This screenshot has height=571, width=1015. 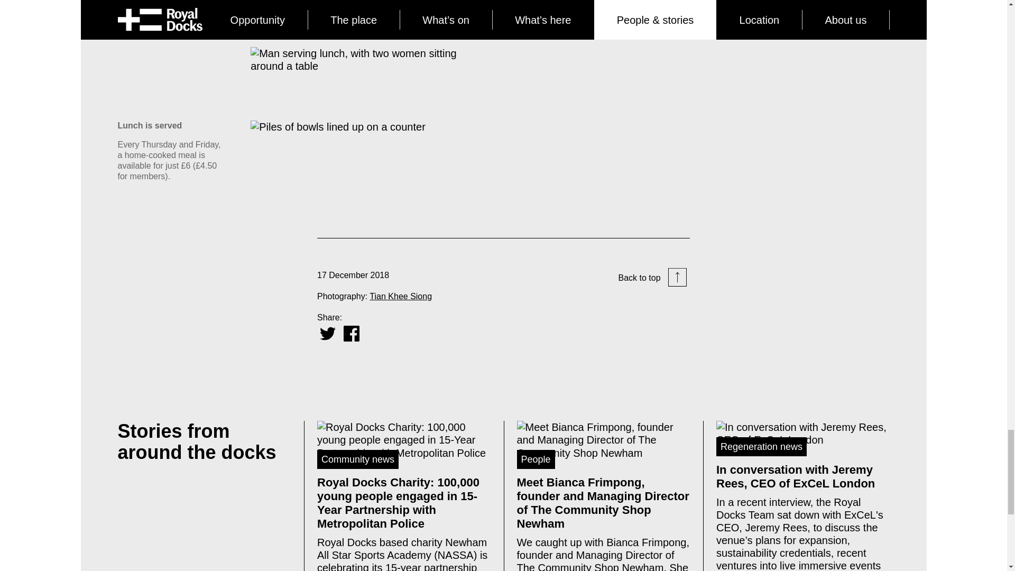 I want to click on Back to top, so click(x=652, y=278).